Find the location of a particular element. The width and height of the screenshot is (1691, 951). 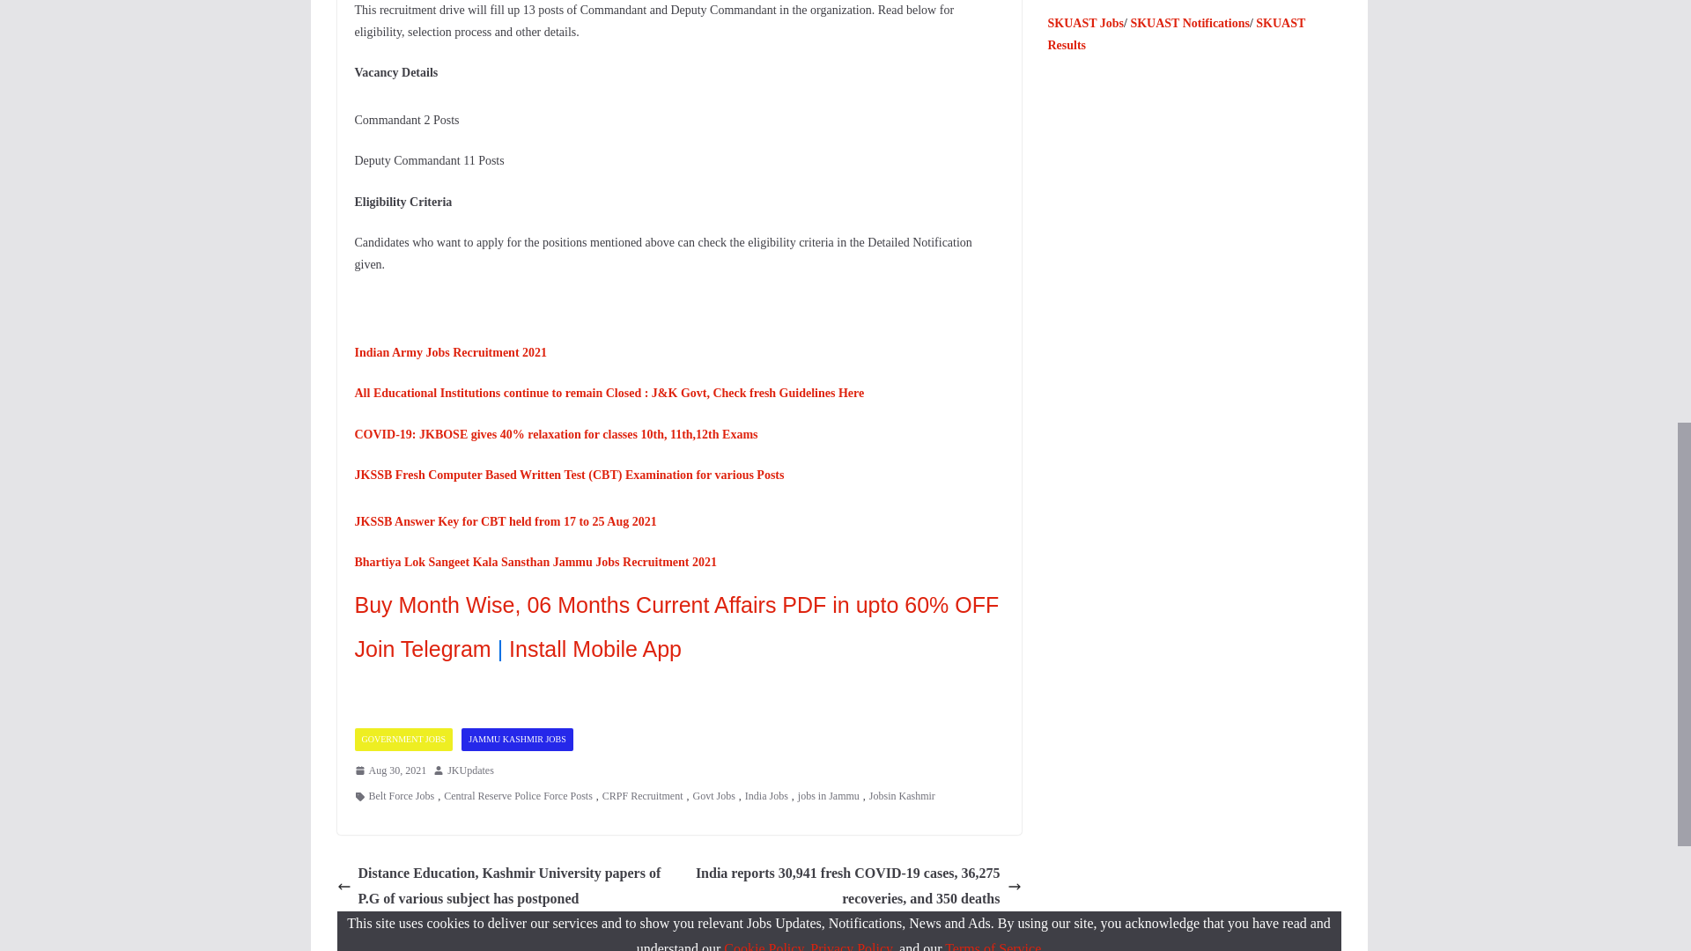

JKSSB Answer Key for CBT held from 17 to 25 Aug 2021 is located at coordinates (504, 521).